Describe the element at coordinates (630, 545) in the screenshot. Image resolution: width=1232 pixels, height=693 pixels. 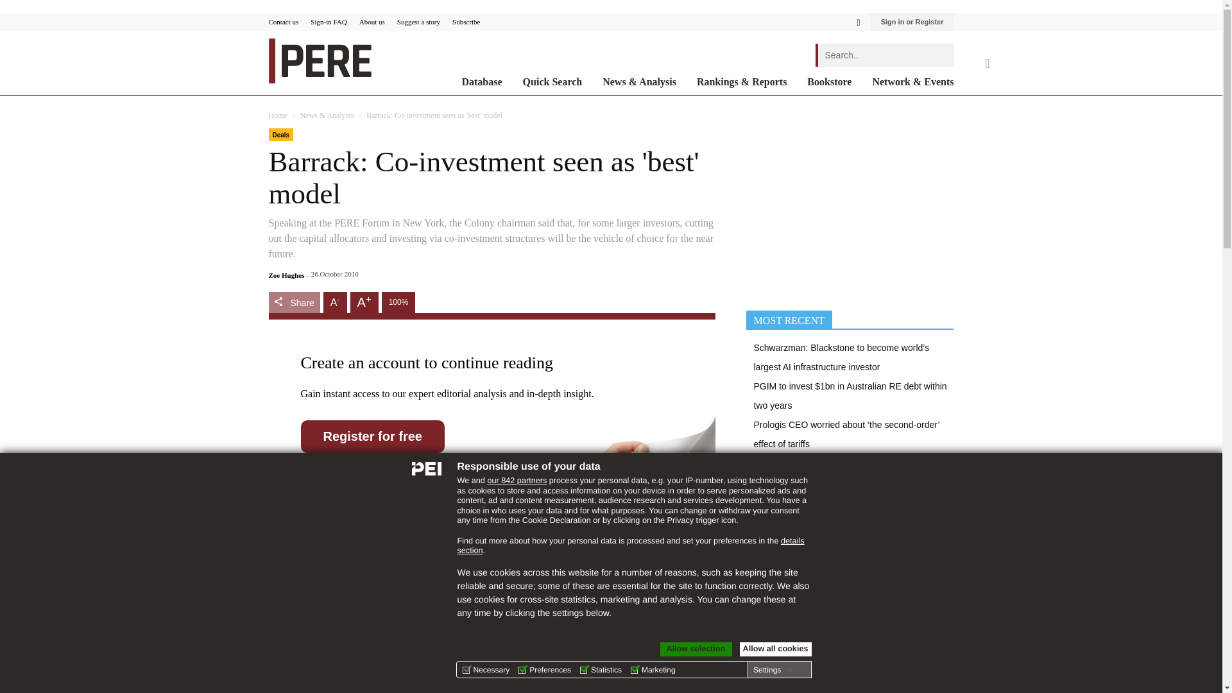
I see `details section` at that location.